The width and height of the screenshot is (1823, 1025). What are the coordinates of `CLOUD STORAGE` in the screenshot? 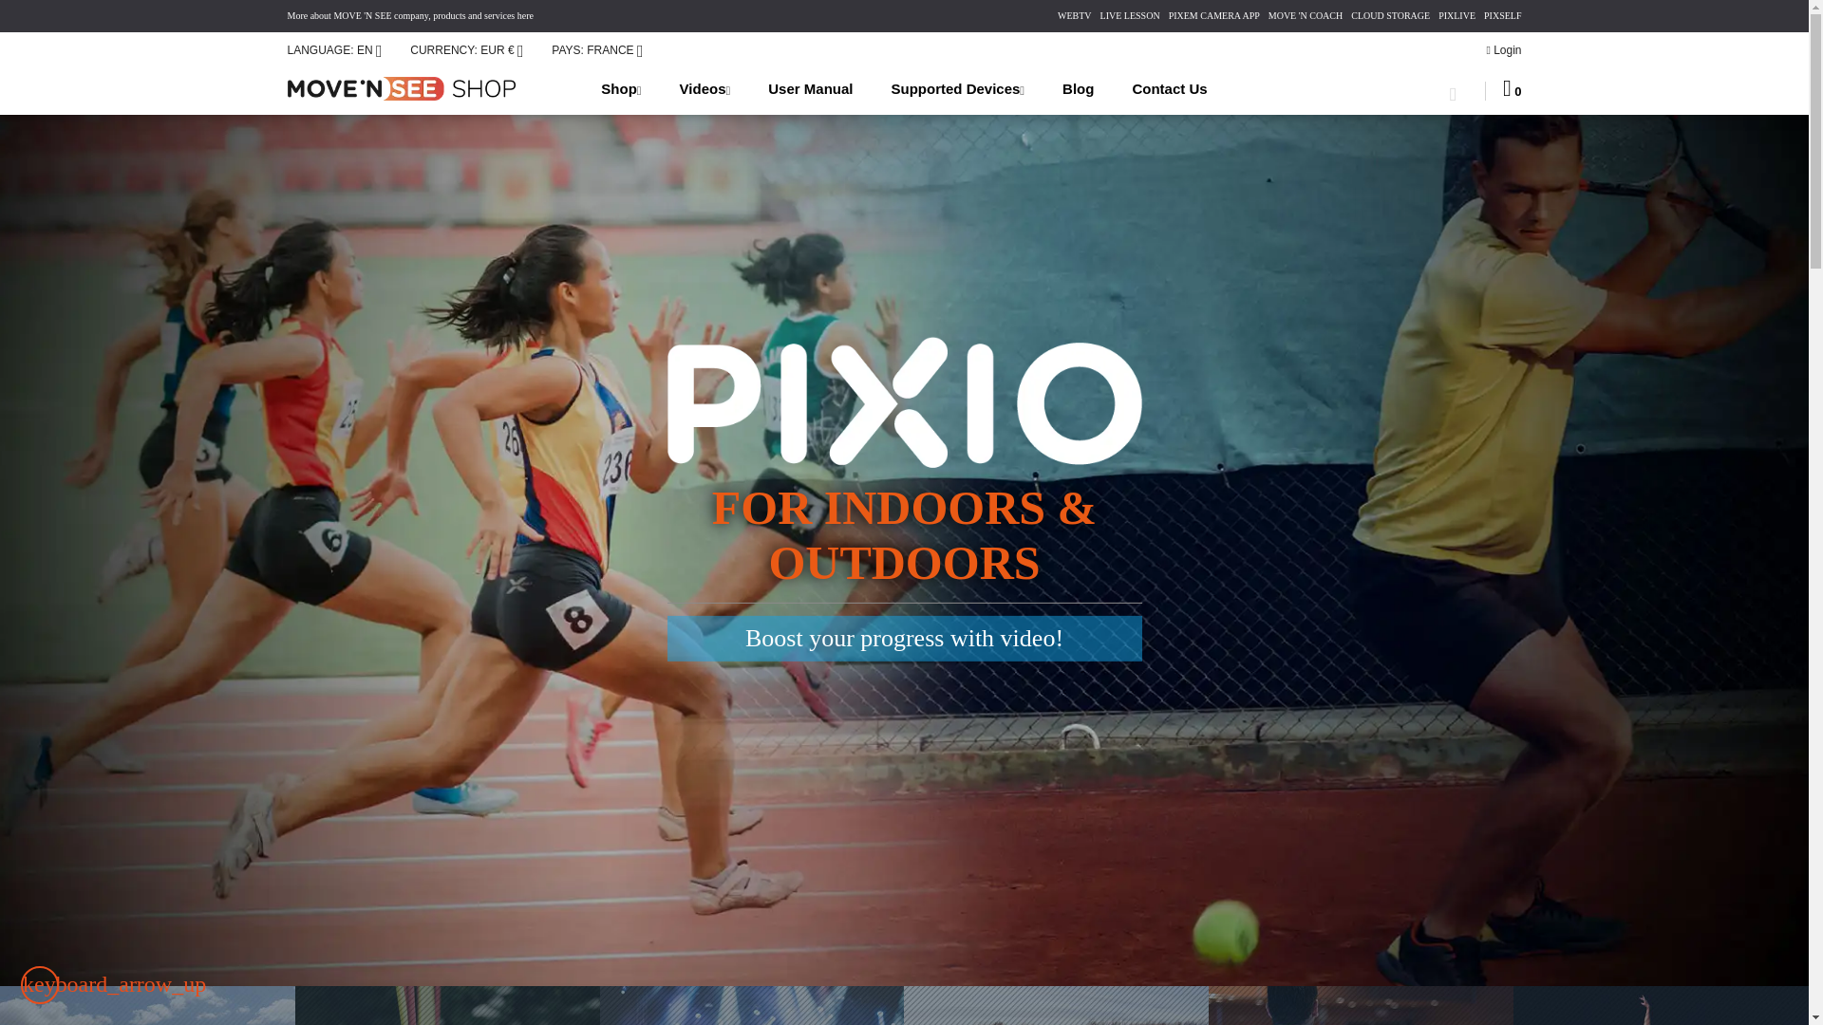 It's located at (1390, 15).